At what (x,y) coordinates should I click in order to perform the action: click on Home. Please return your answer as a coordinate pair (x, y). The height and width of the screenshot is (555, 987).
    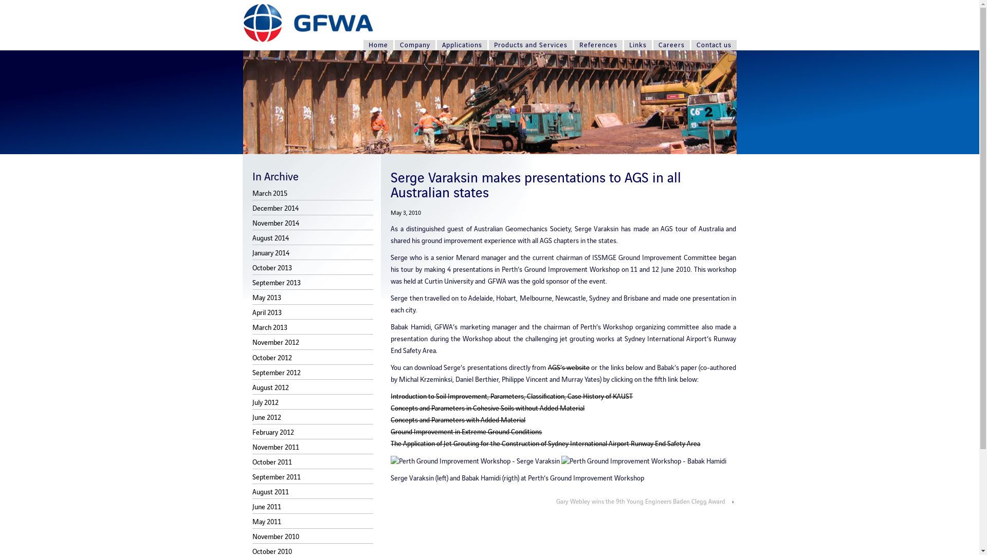
    Looking at the image, I should click on (378, 45).